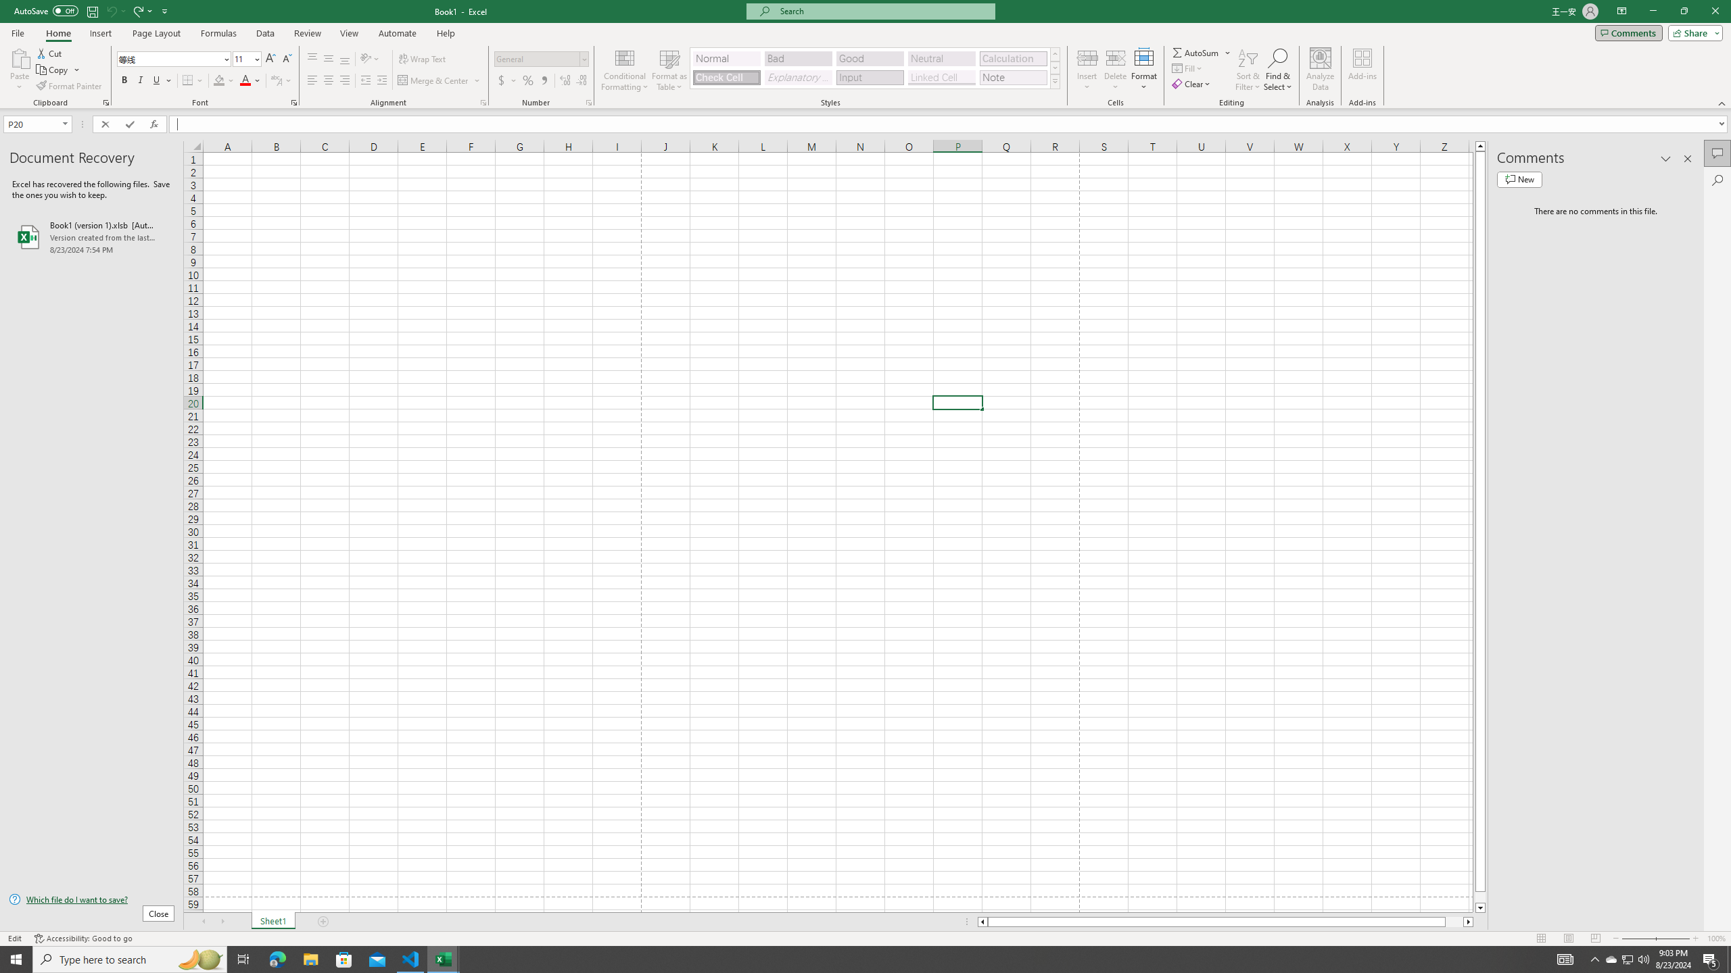 The width and height of the screenshot is (1731, 973). What do you see at coordinates (423, 59) in the screenshot?
I see `Wrap Text` at bounding box center [423, 59].